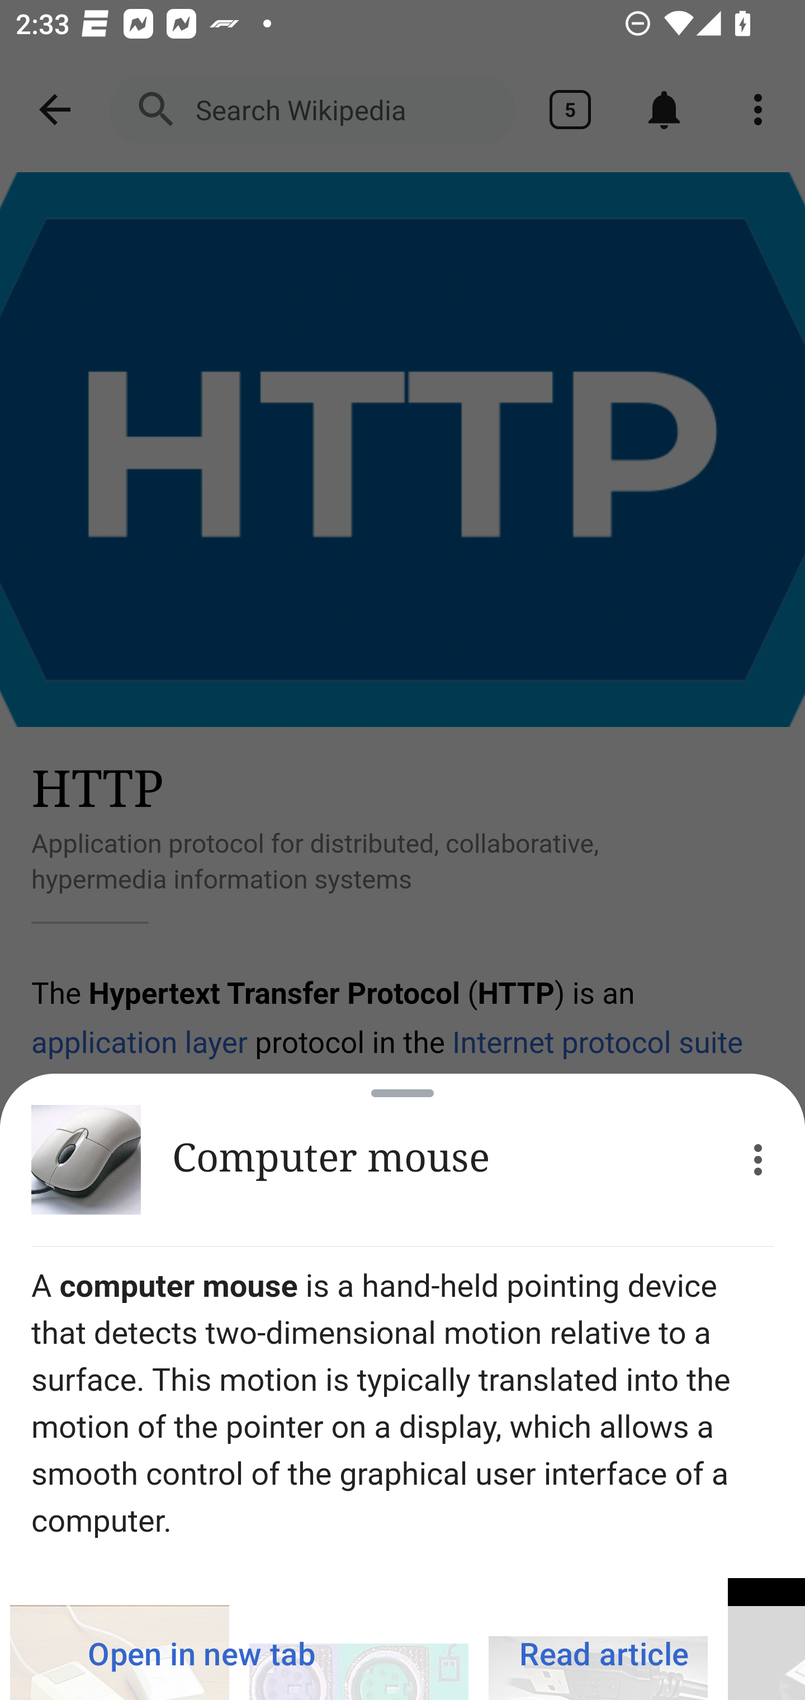  Describe the element at coordinates (758, 1160) in the screenshot. I see `More options` at that location.